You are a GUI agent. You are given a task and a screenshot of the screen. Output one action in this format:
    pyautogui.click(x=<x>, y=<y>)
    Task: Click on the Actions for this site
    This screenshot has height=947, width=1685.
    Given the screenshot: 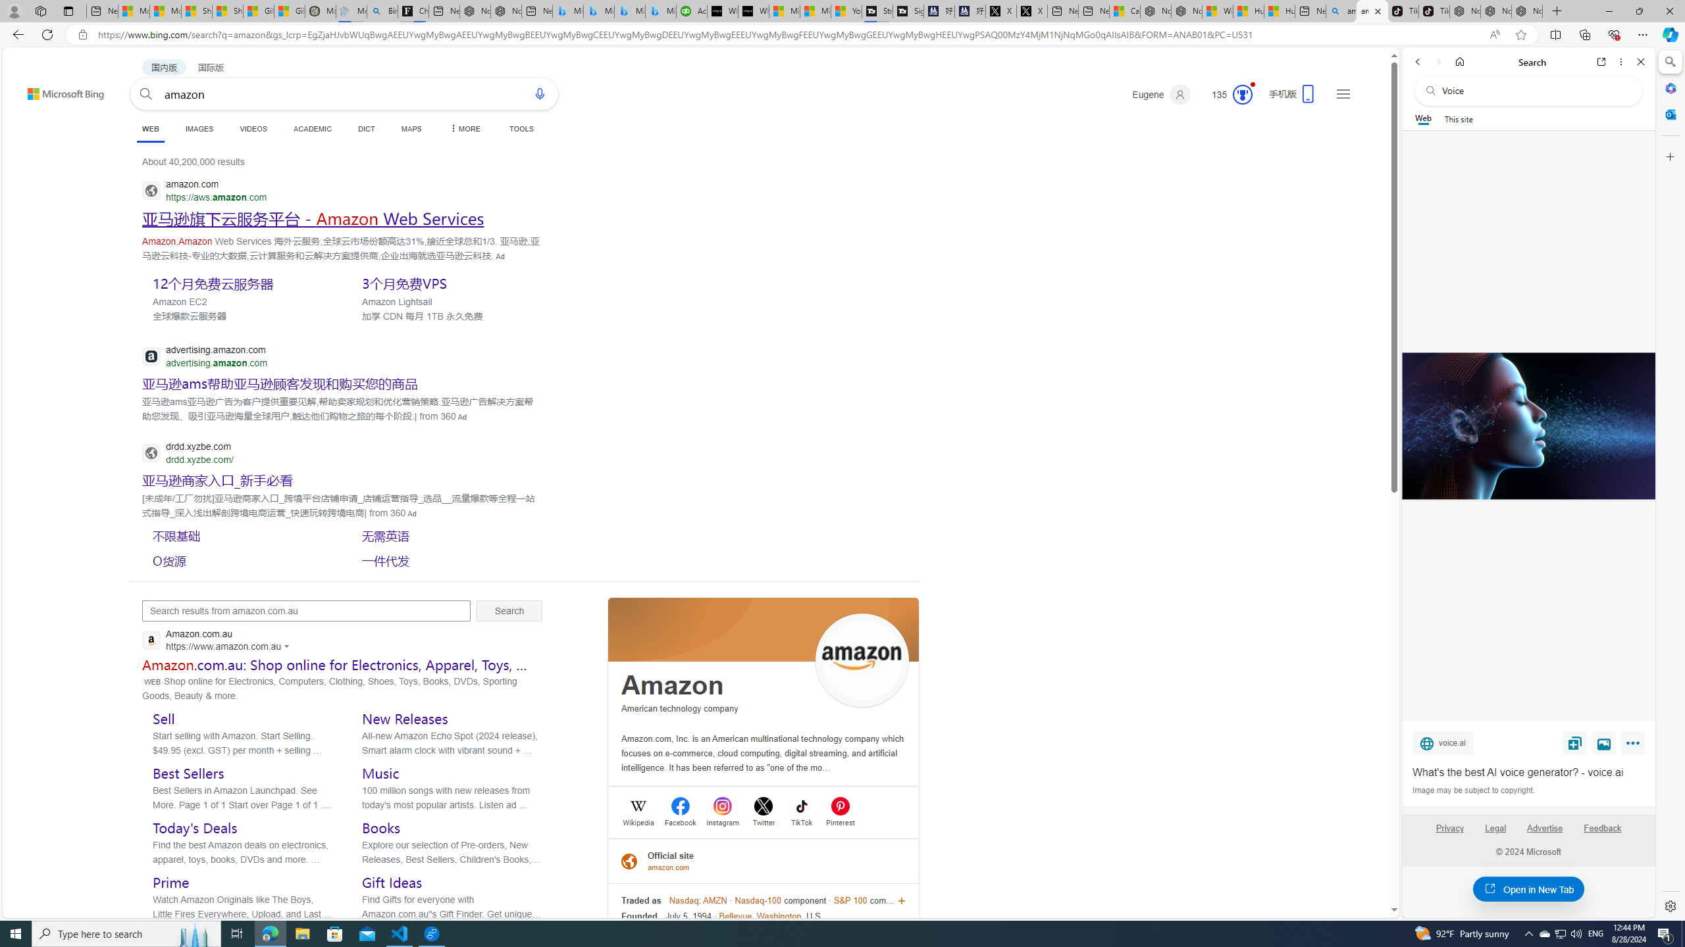 What is the action you would take?
    pyautogui.click(x=288, y=646)
    